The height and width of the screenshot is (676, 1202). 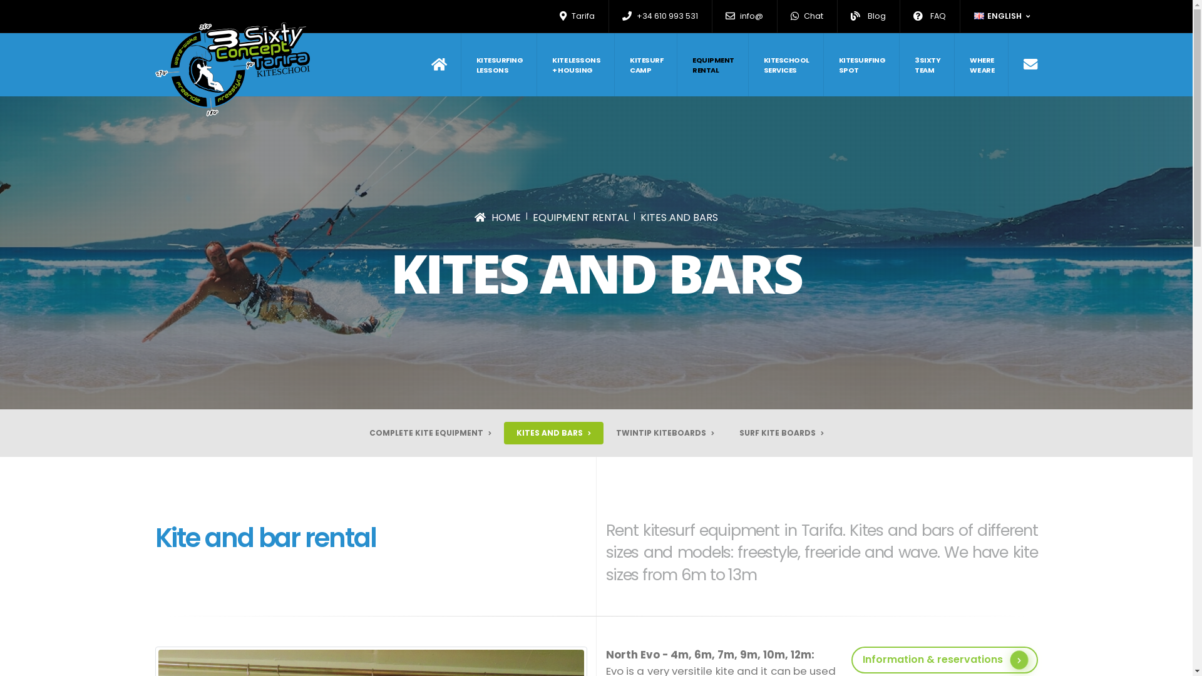 What do you see at coordinates (577, 65) in the screenshot?
I see `KITE LESSONS + HOUSING` at bounding box center [577, 65].